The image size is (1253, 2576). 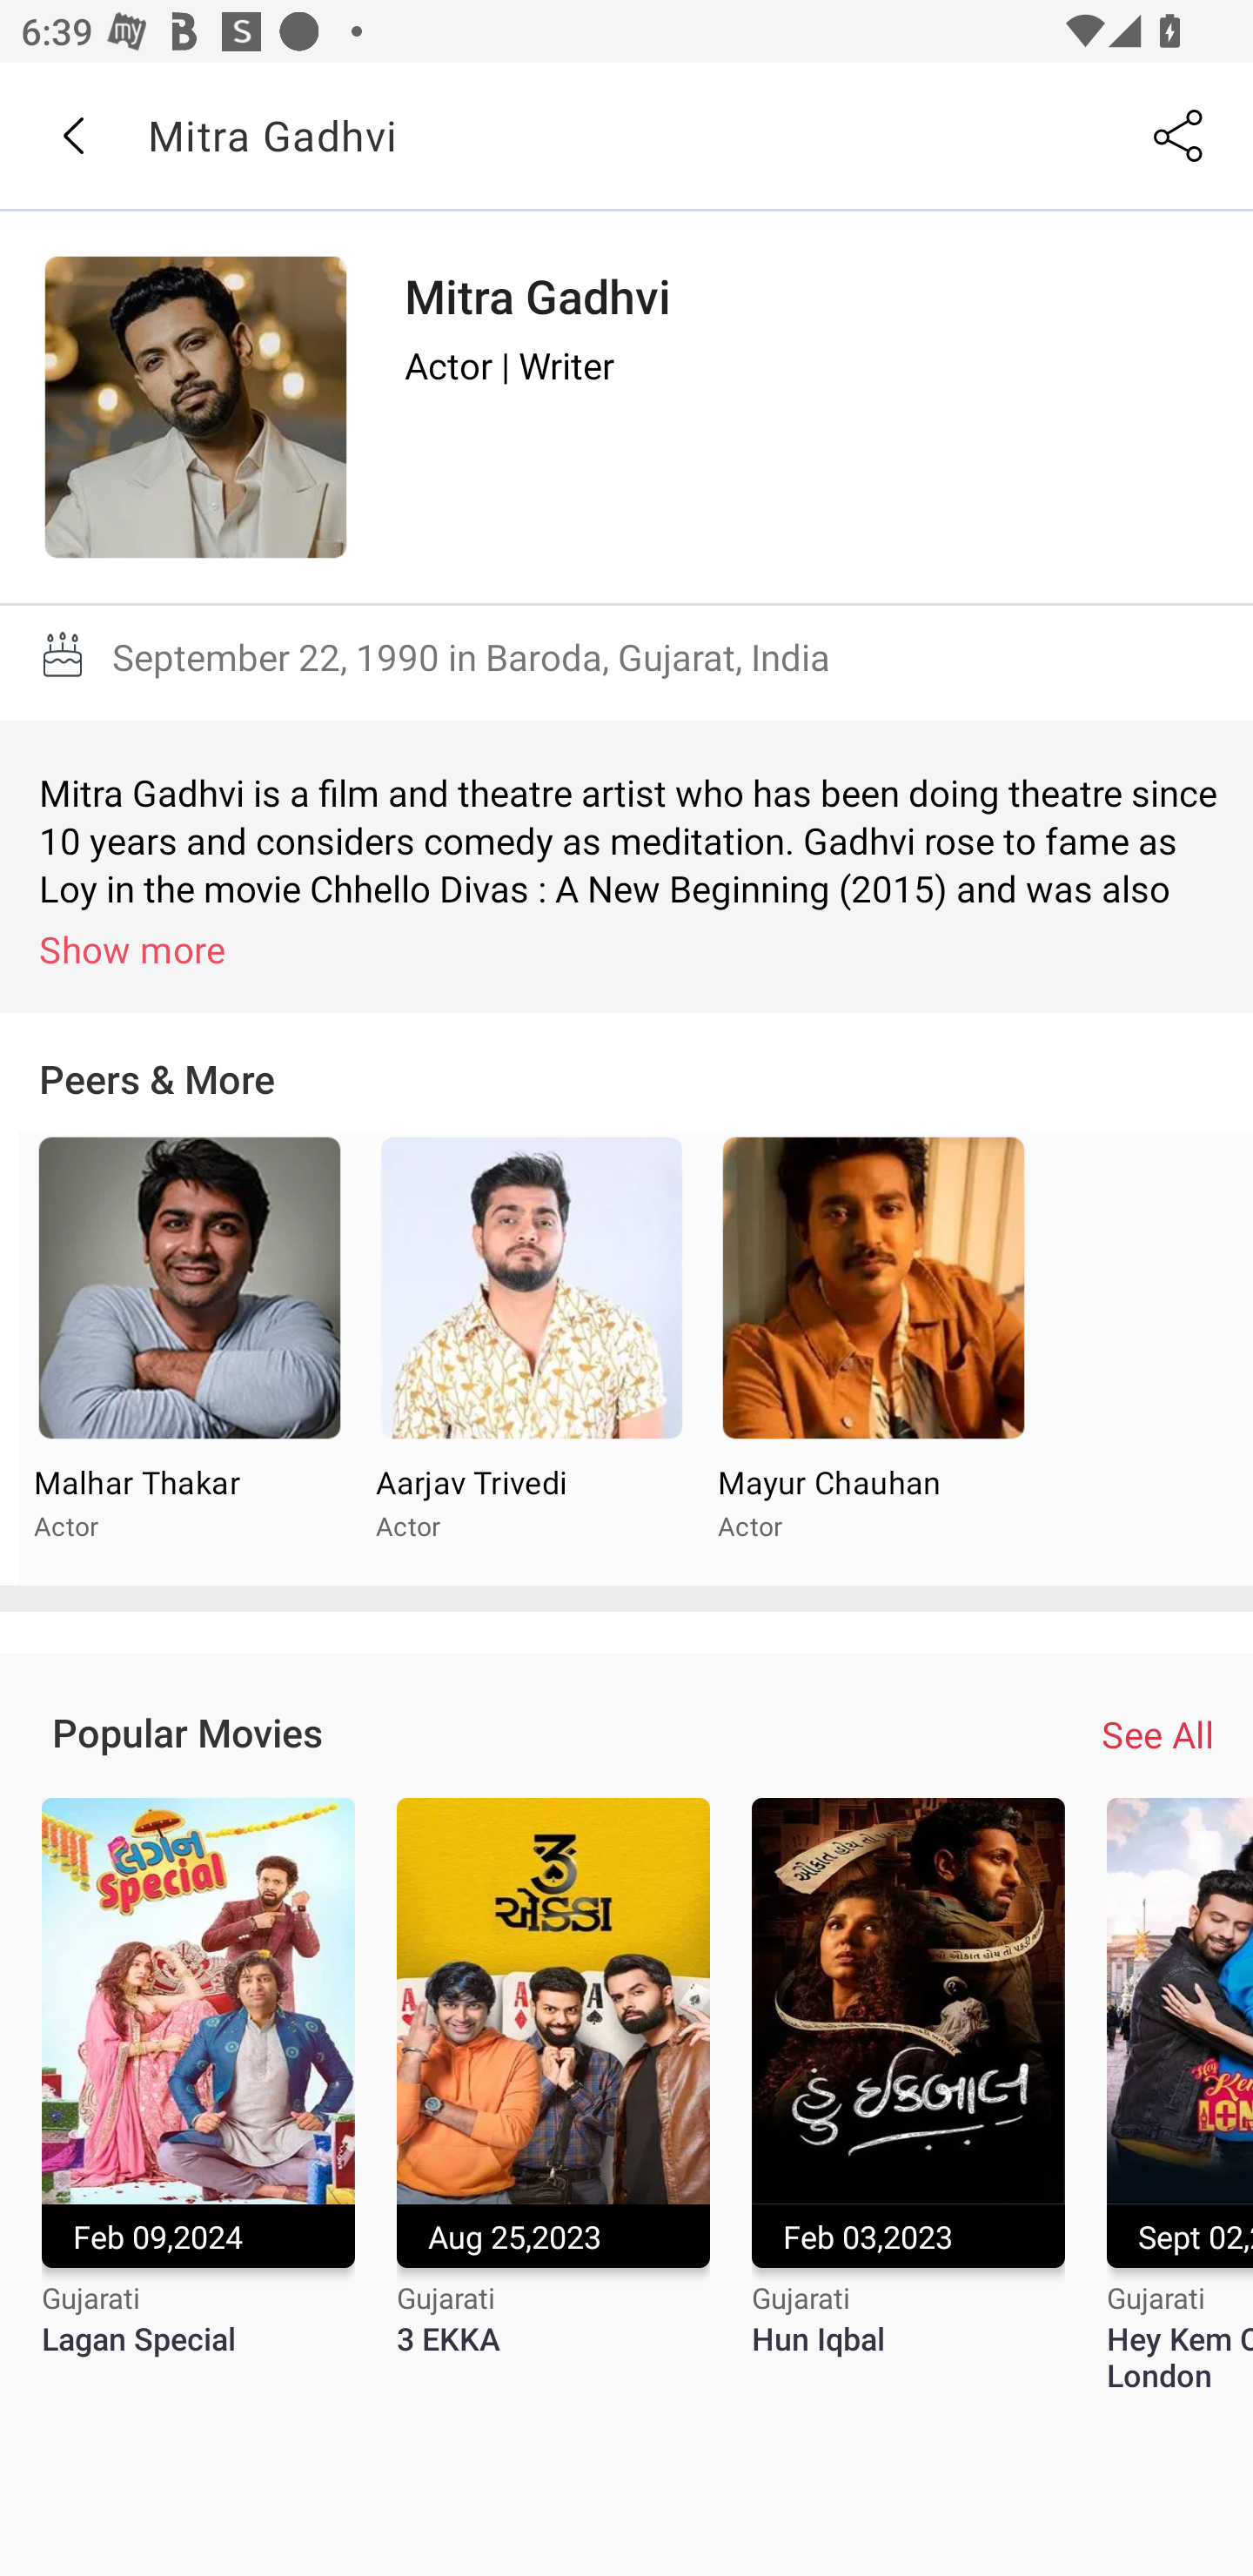 What do you see at coordinates (1157, 1734) in the screenshot?
I see `See All` at bounding box center [1157, 1734].